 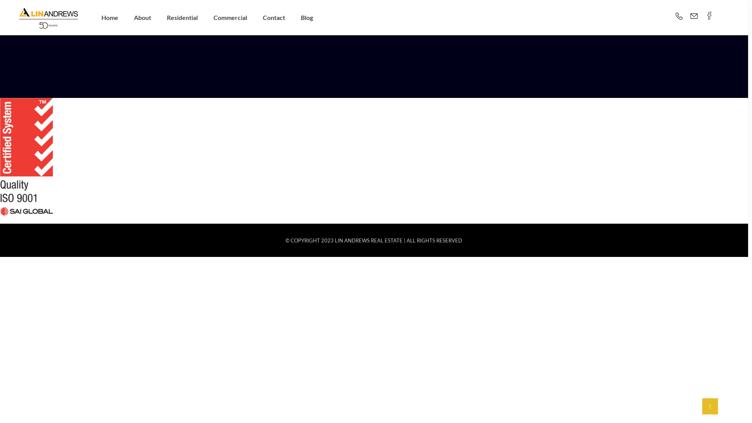 What do you see at coordinates (110, 18) in the screenshot?
I see `Home` at bounding box center [110, 18].